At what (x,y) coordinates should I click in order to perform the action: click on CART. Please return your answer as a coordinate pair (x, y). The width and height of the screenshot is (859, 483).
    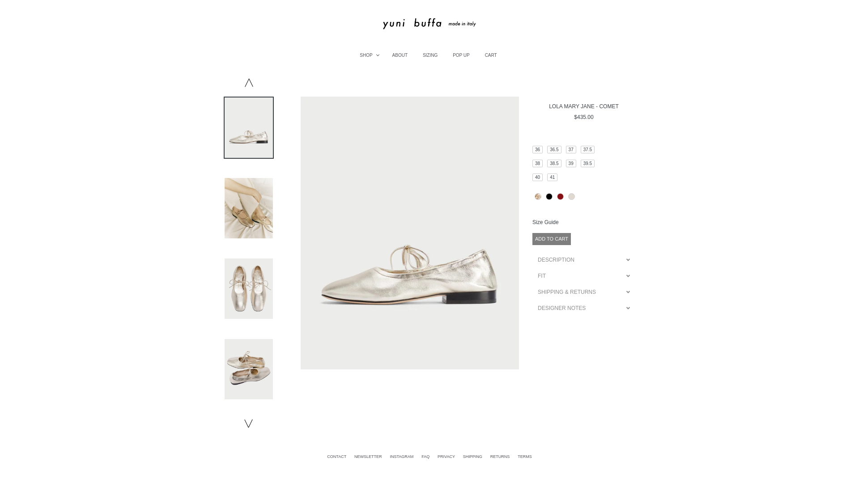
    Looking at the image, I should click on (491, 55).